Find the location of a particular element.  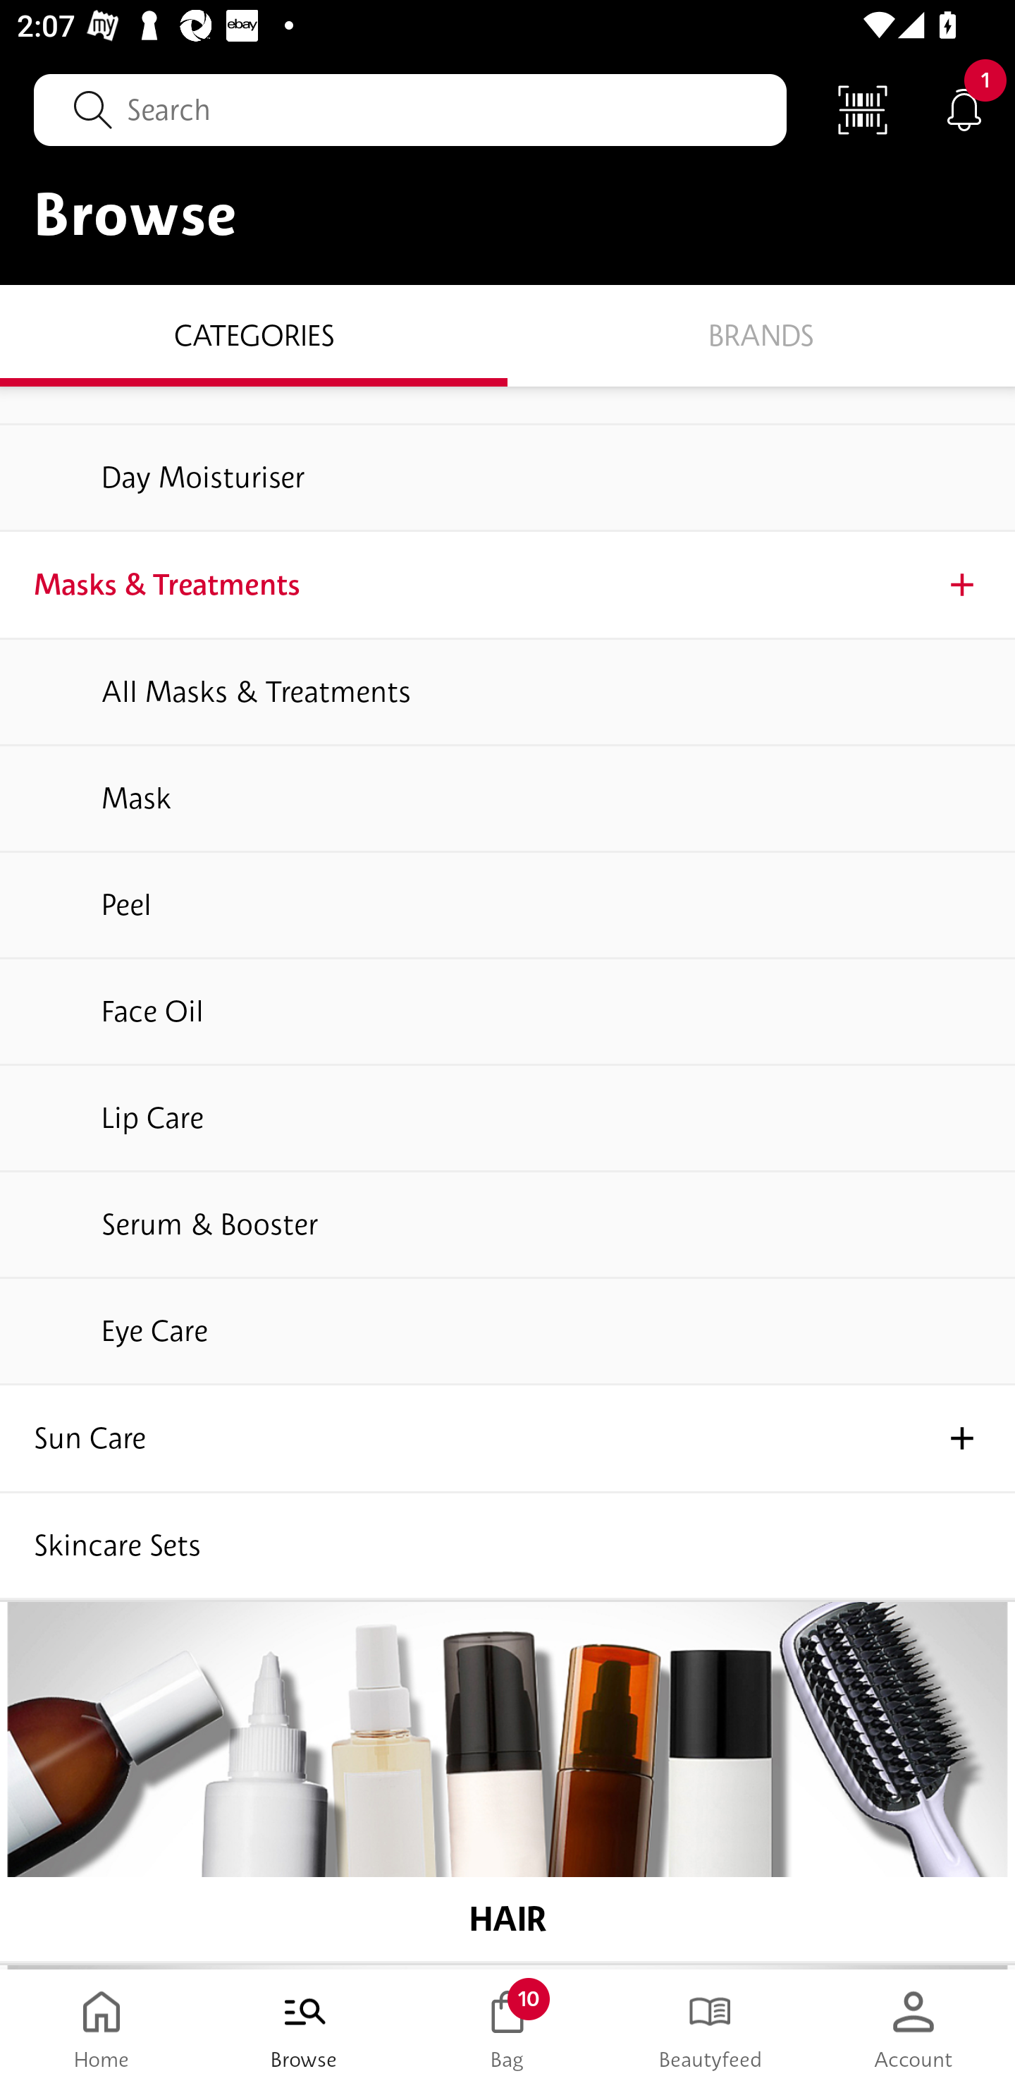

Peel is located at coordinates (508, 904).